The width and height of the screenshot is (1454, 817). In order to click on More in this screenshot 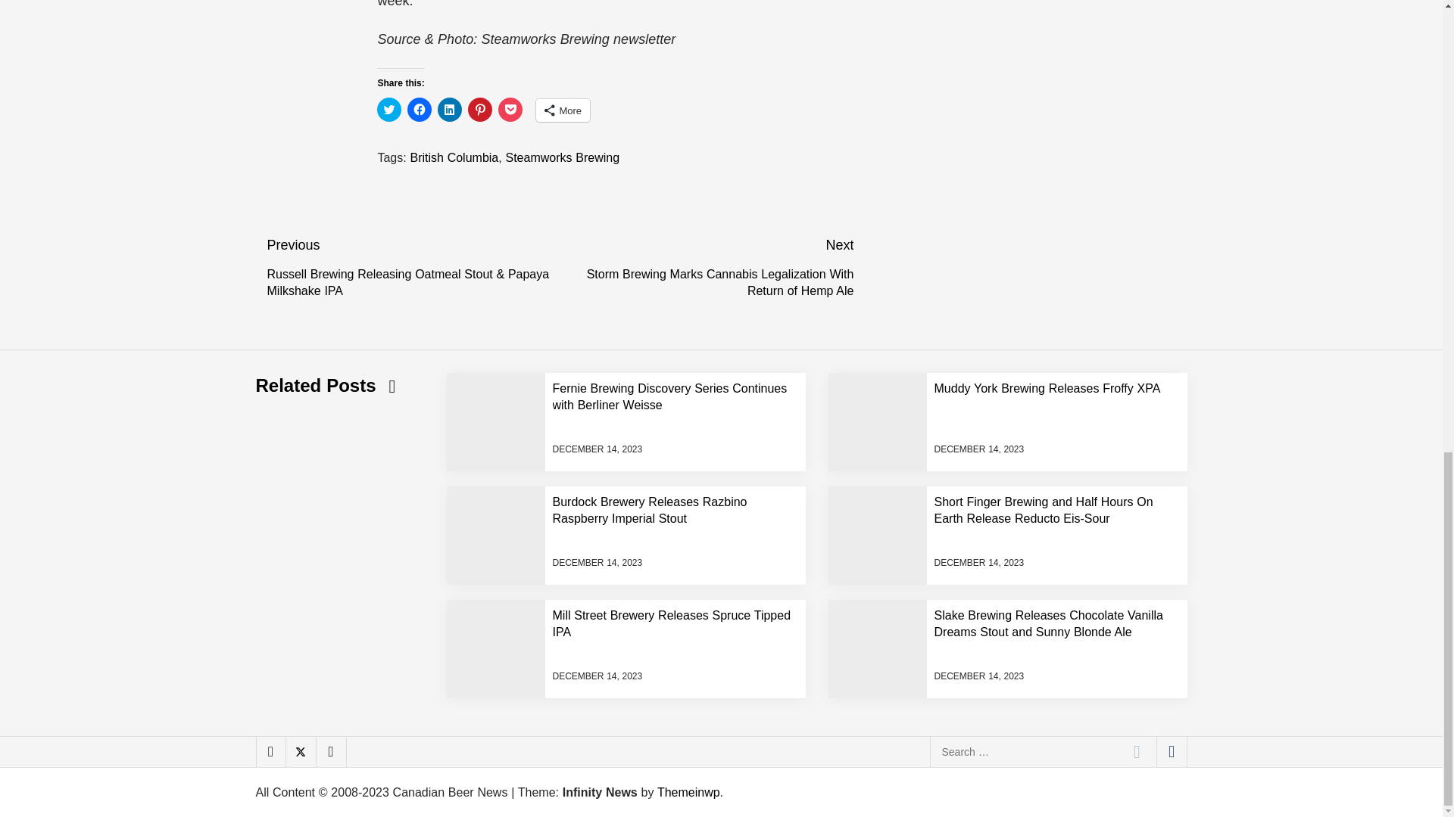, I will do `click(563, 110)`.